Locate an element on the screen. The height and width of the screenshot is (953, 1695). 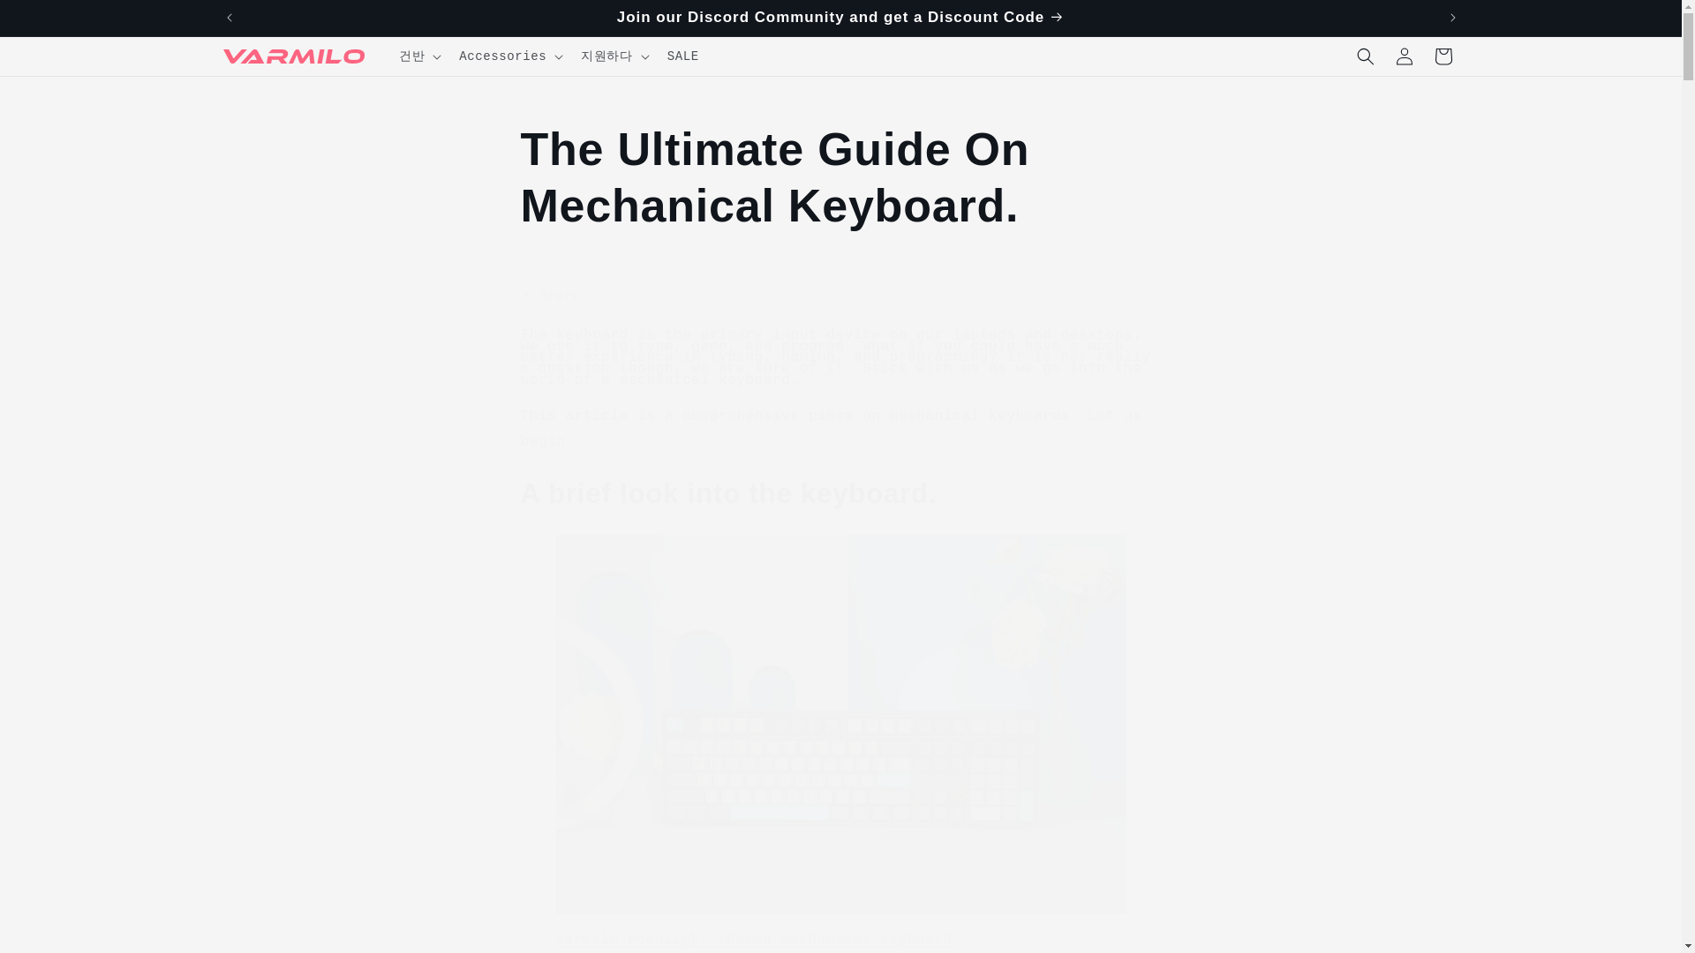
Join our Discord Community and get a Discount Code is located at coordinates (841, 18).